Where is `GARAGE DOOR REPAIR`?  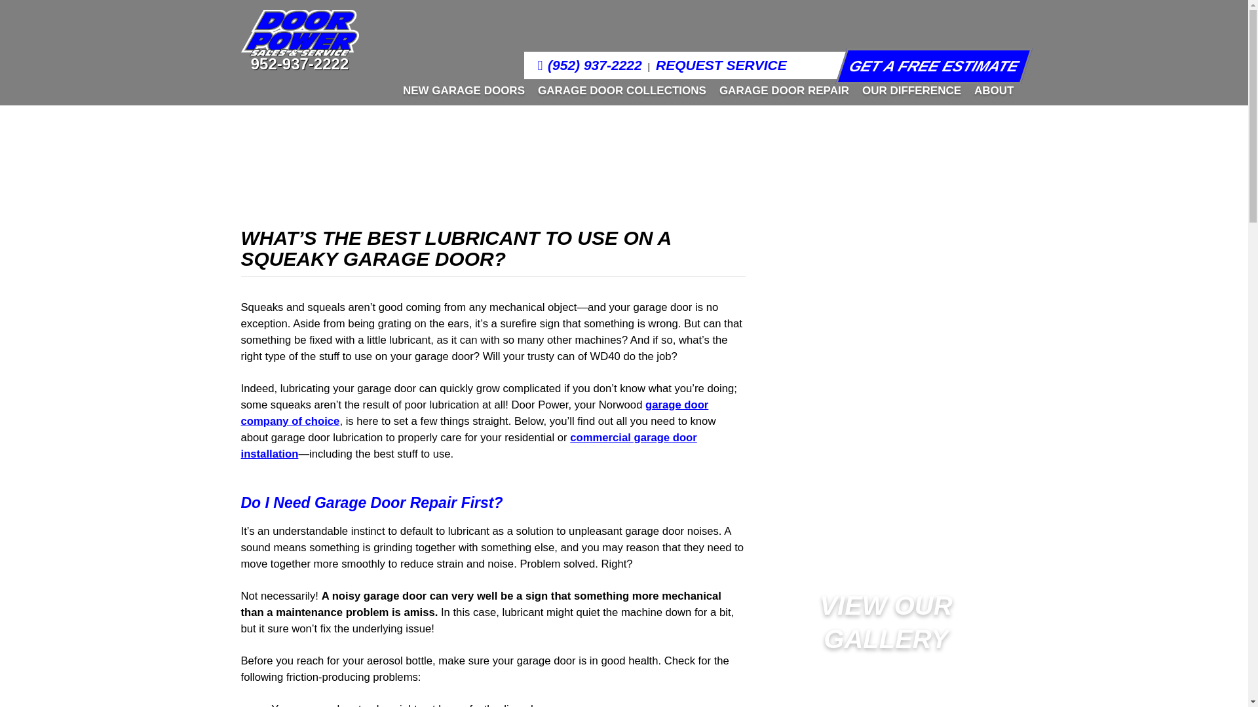 GARAGE DOOR REPAIR is located at coordinates (781, 90).